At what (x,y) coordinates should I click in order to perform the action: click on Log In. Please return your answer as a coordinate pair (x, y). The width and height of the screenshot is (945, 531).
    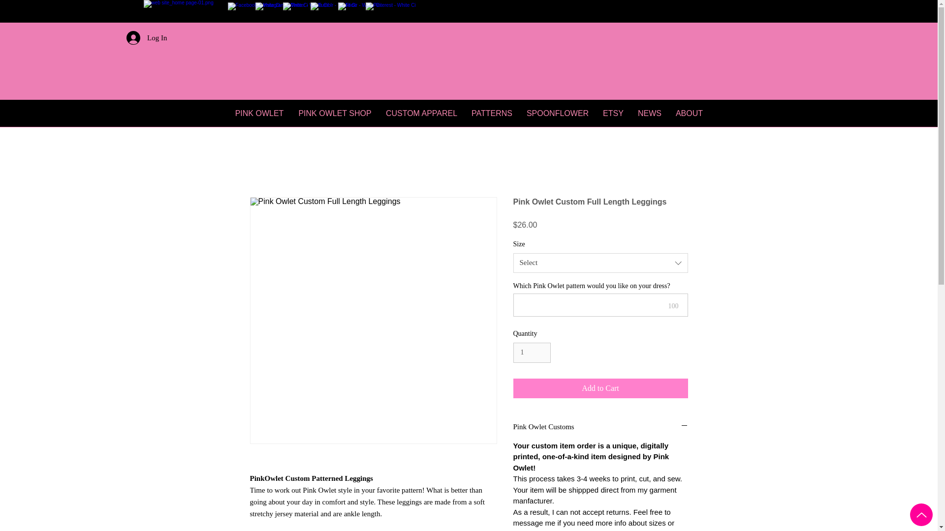
    Looking at the image, I should click on (147, 38).